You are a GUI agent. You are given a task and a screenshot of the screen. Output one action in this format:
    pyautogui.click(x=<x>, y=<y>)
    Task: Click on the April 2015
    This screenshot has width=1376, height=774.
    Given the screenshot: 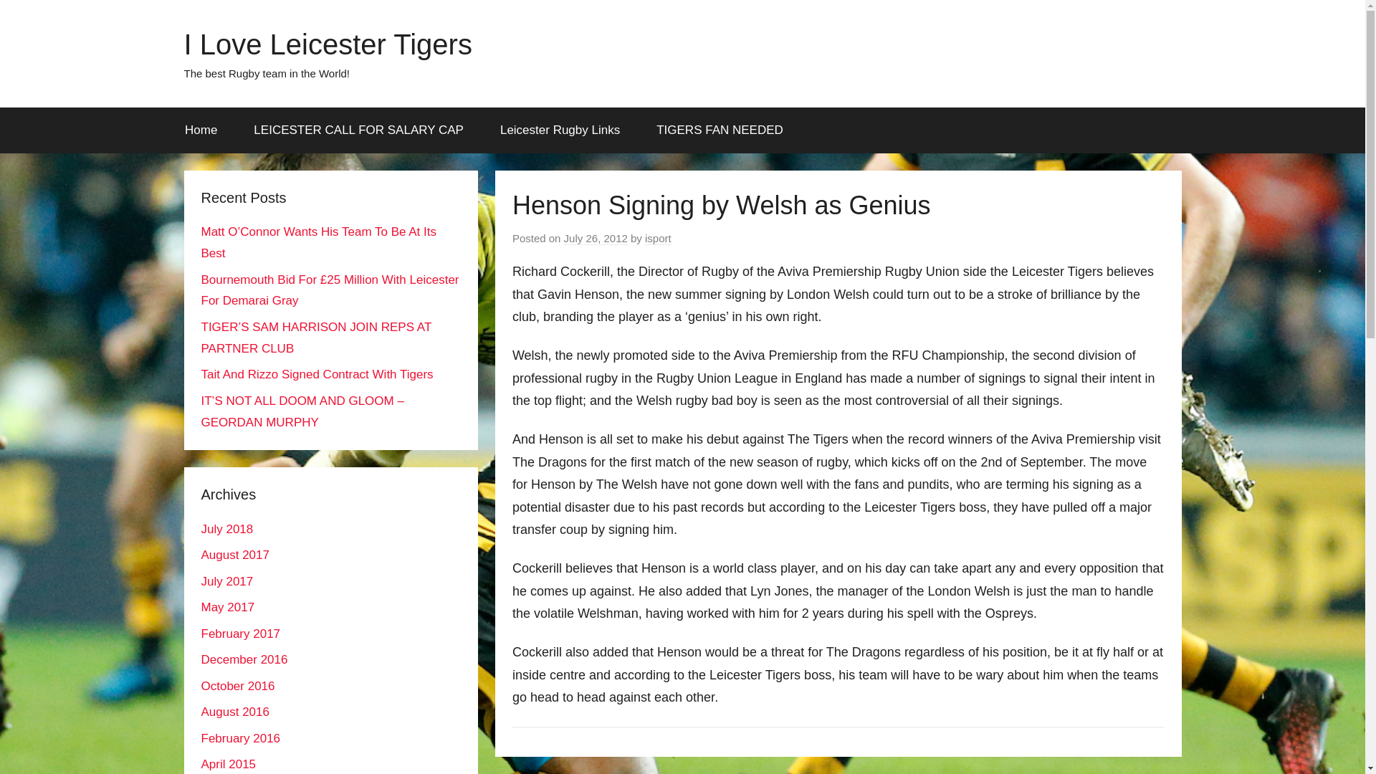 What is the action you would take?
    pyautogui.click(x=228, y=764)
    